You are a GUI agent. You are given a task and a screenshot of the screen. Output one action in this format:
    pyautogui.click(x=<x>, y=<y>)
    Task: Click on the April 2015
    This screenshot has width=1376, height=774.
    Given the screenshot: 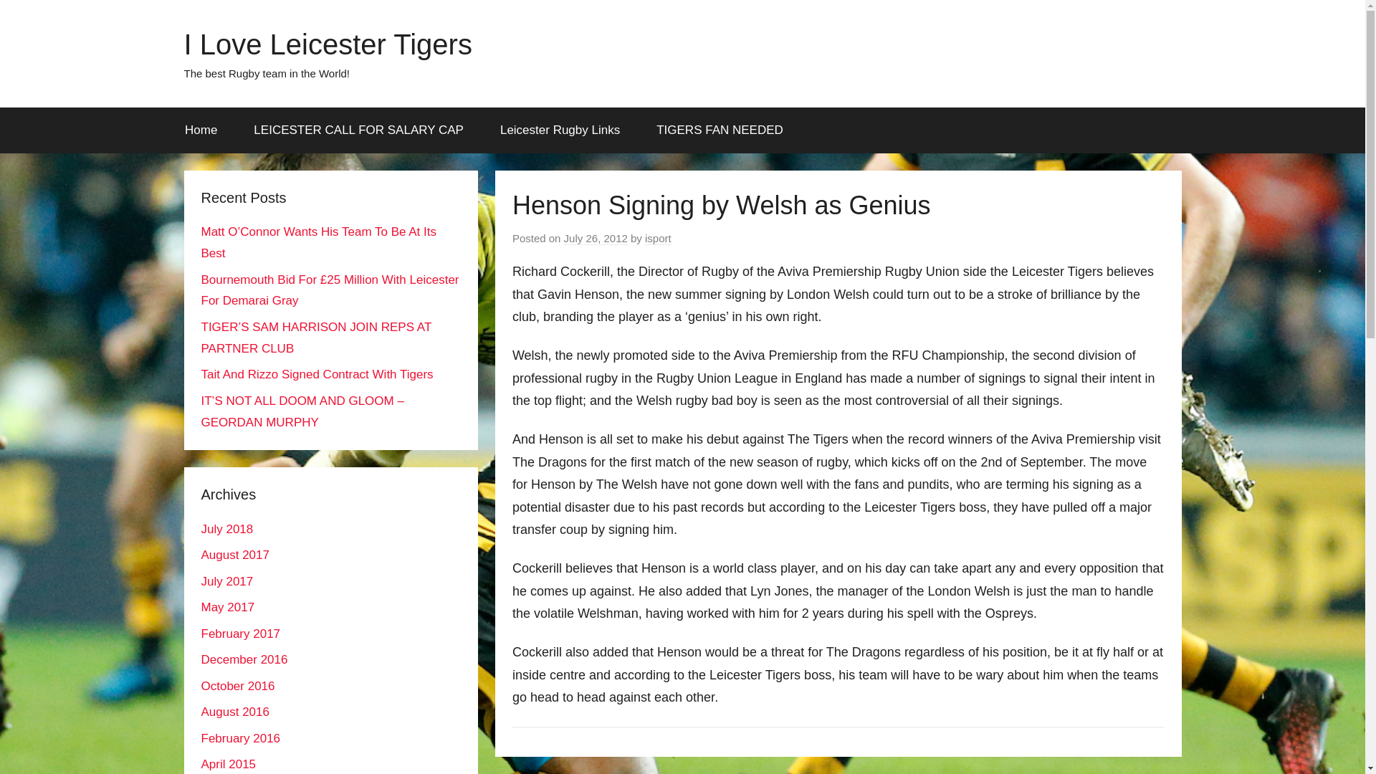 What is the action you would take?
    pyautogui.click(x=228, y=764)
    